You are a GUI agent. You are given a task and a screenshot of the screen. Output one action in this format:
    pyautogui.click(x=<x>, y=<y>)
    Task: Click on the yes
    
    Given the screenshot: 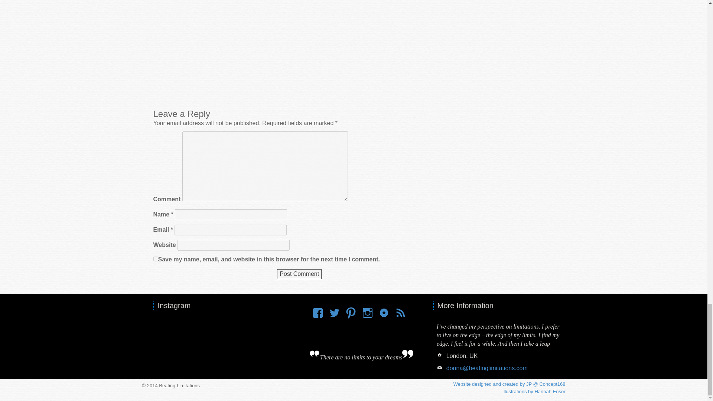 What is the action you would take?
    pyautogui.click(x=155, y=259)
    